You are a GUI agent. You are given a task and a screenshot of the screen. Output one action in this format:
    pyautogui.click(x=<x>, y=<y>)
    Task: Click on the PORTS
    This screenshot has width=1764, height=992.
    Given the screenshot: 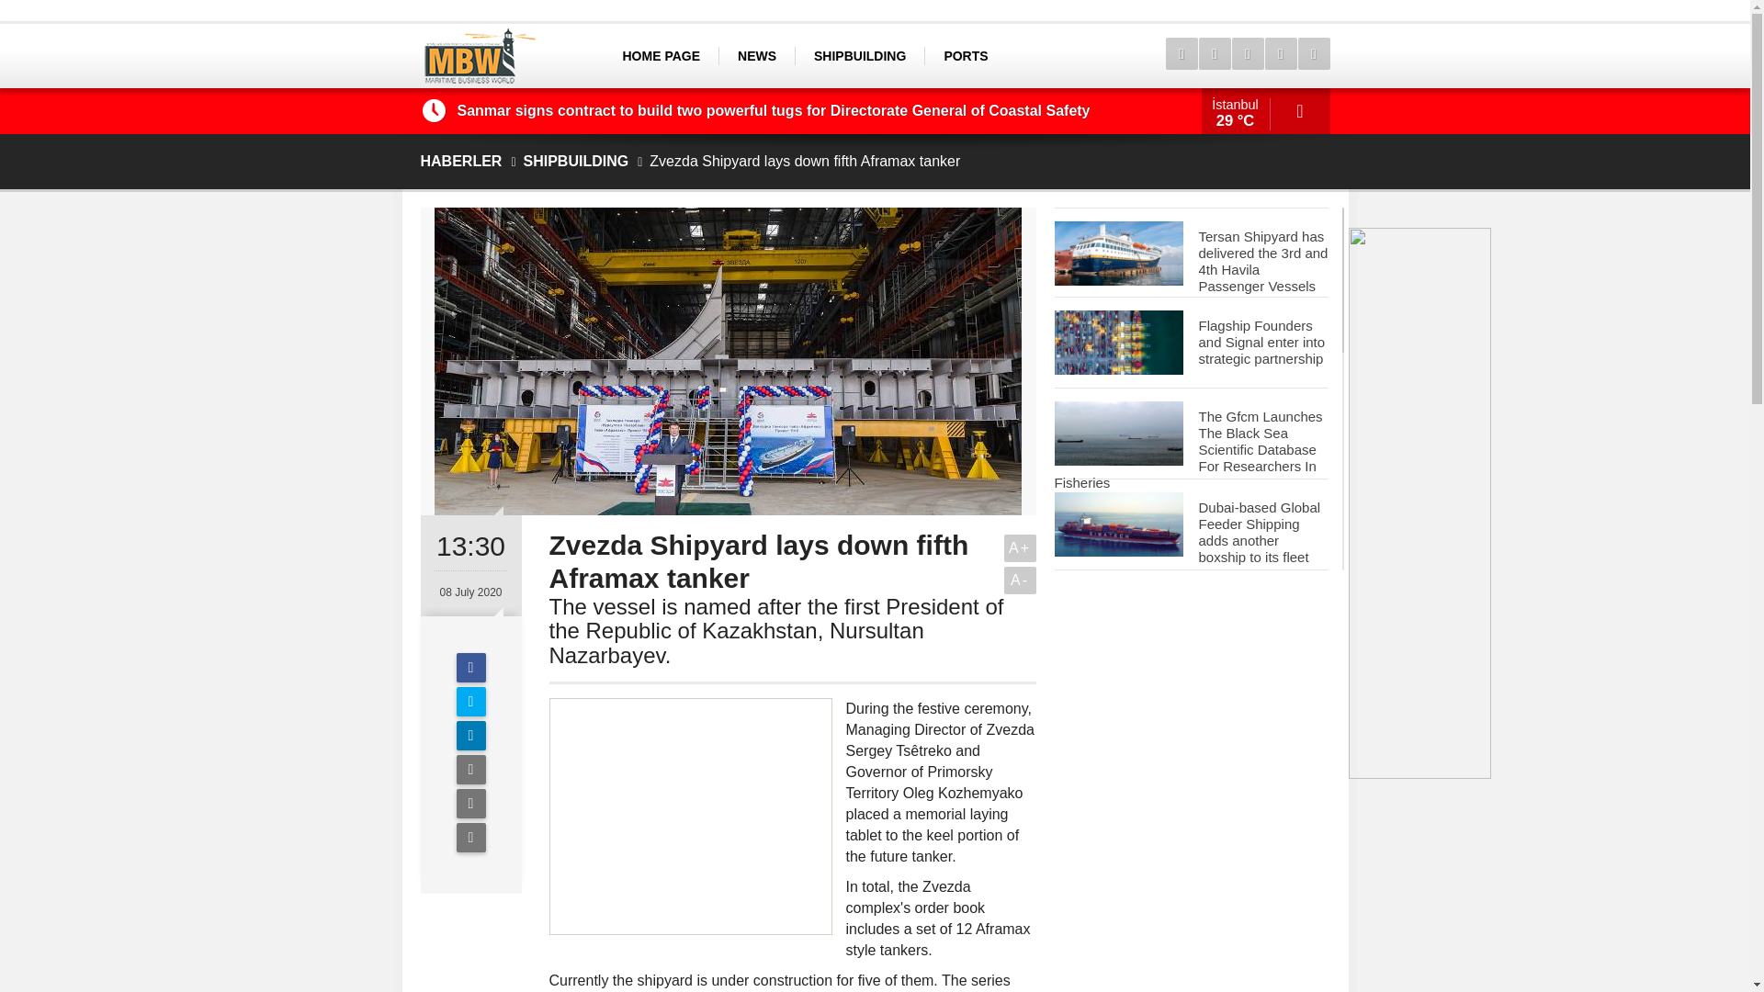 What is the action you would take?
    pyautogui.click(x=965, y=55)
    